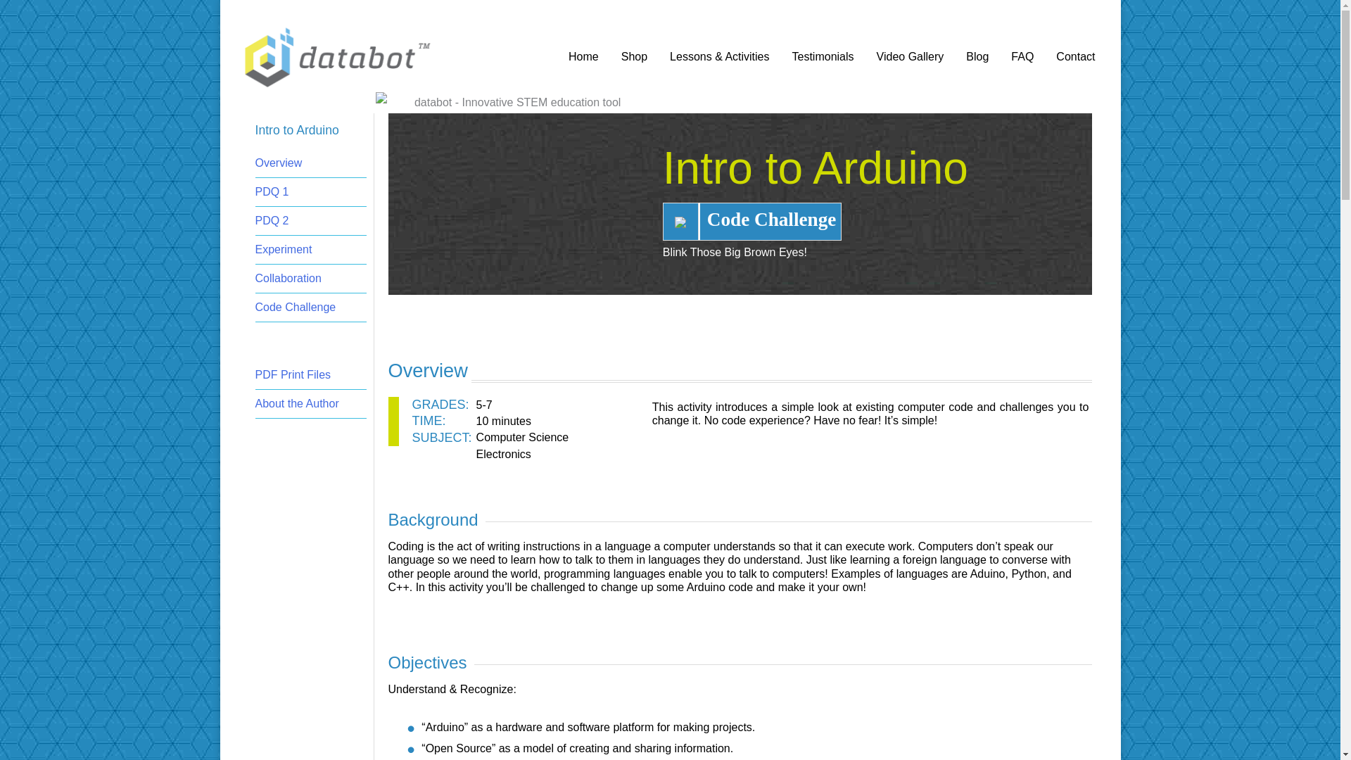  I want to click on Shop, so click(635, 56).